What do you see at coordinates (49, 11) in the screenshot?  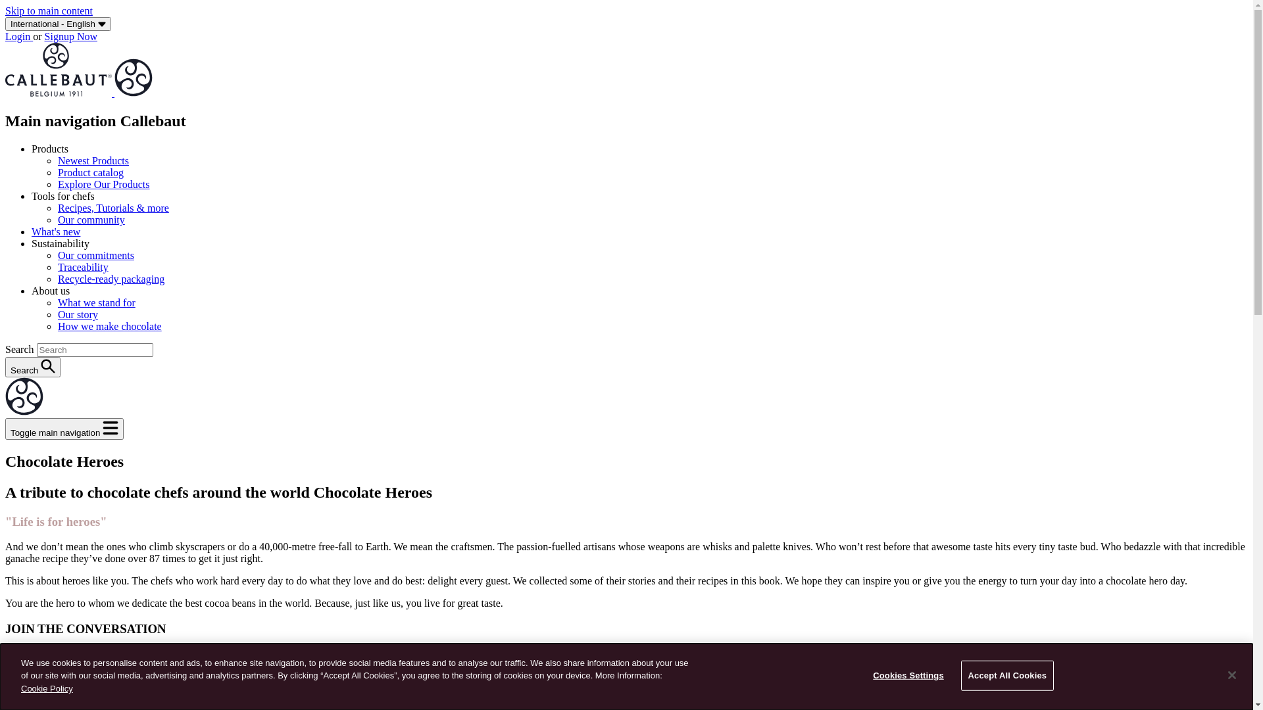 I see `Skip to main content` at bounding box center [49, 11].